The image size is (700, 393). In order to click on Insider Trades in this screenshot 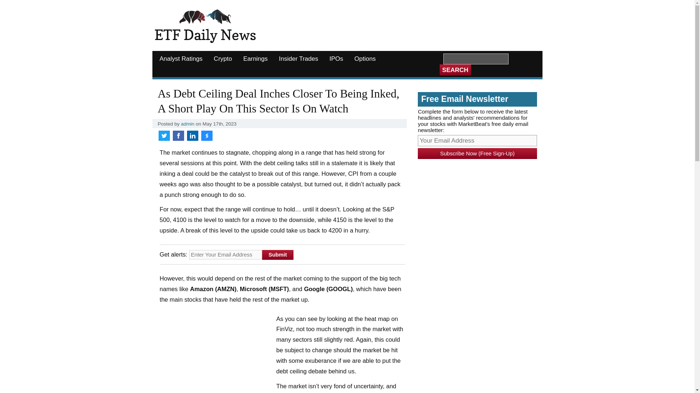, I will do `click(298, 59)`.